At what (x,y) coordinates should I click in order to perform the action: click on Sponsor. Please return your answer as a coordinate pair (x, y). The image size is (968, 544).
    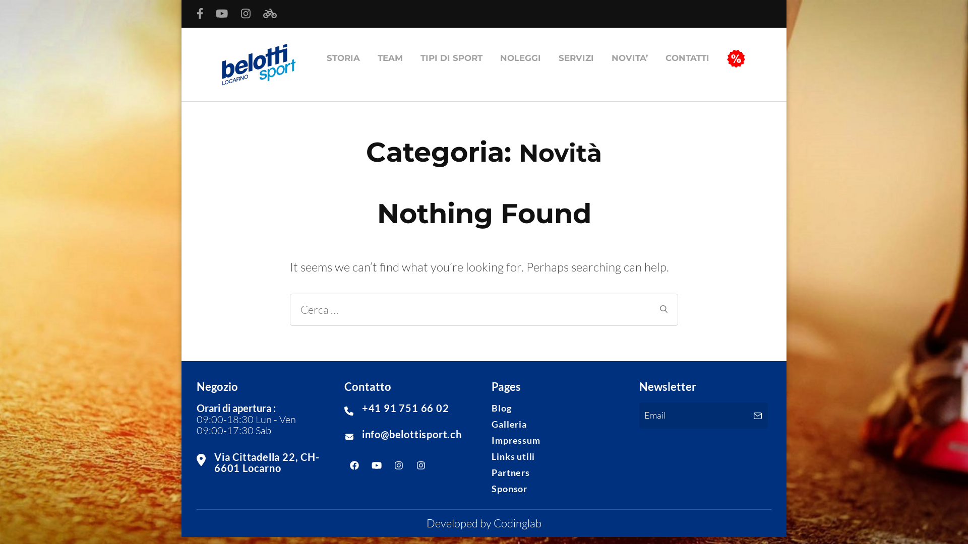
    Looking at the image, I should click on (509, 489).